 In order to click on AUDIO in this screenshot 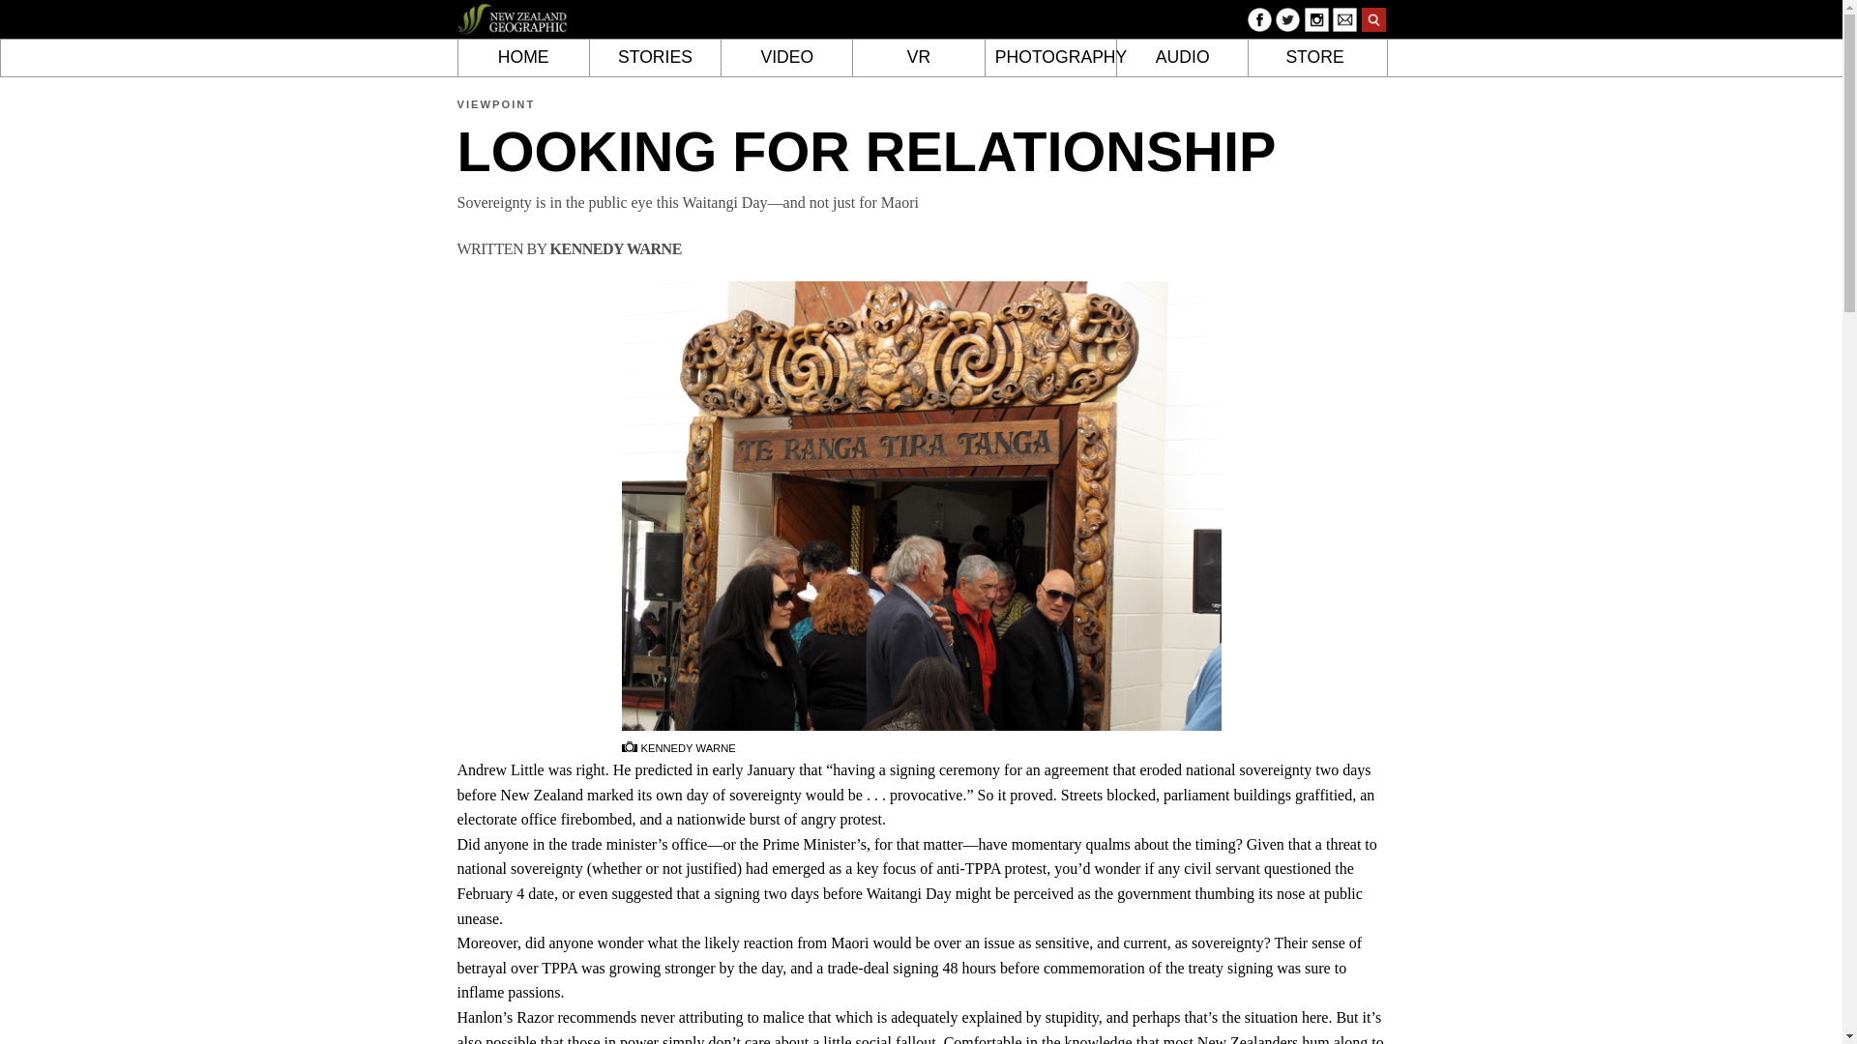, I will do `click(1182, 58)`.